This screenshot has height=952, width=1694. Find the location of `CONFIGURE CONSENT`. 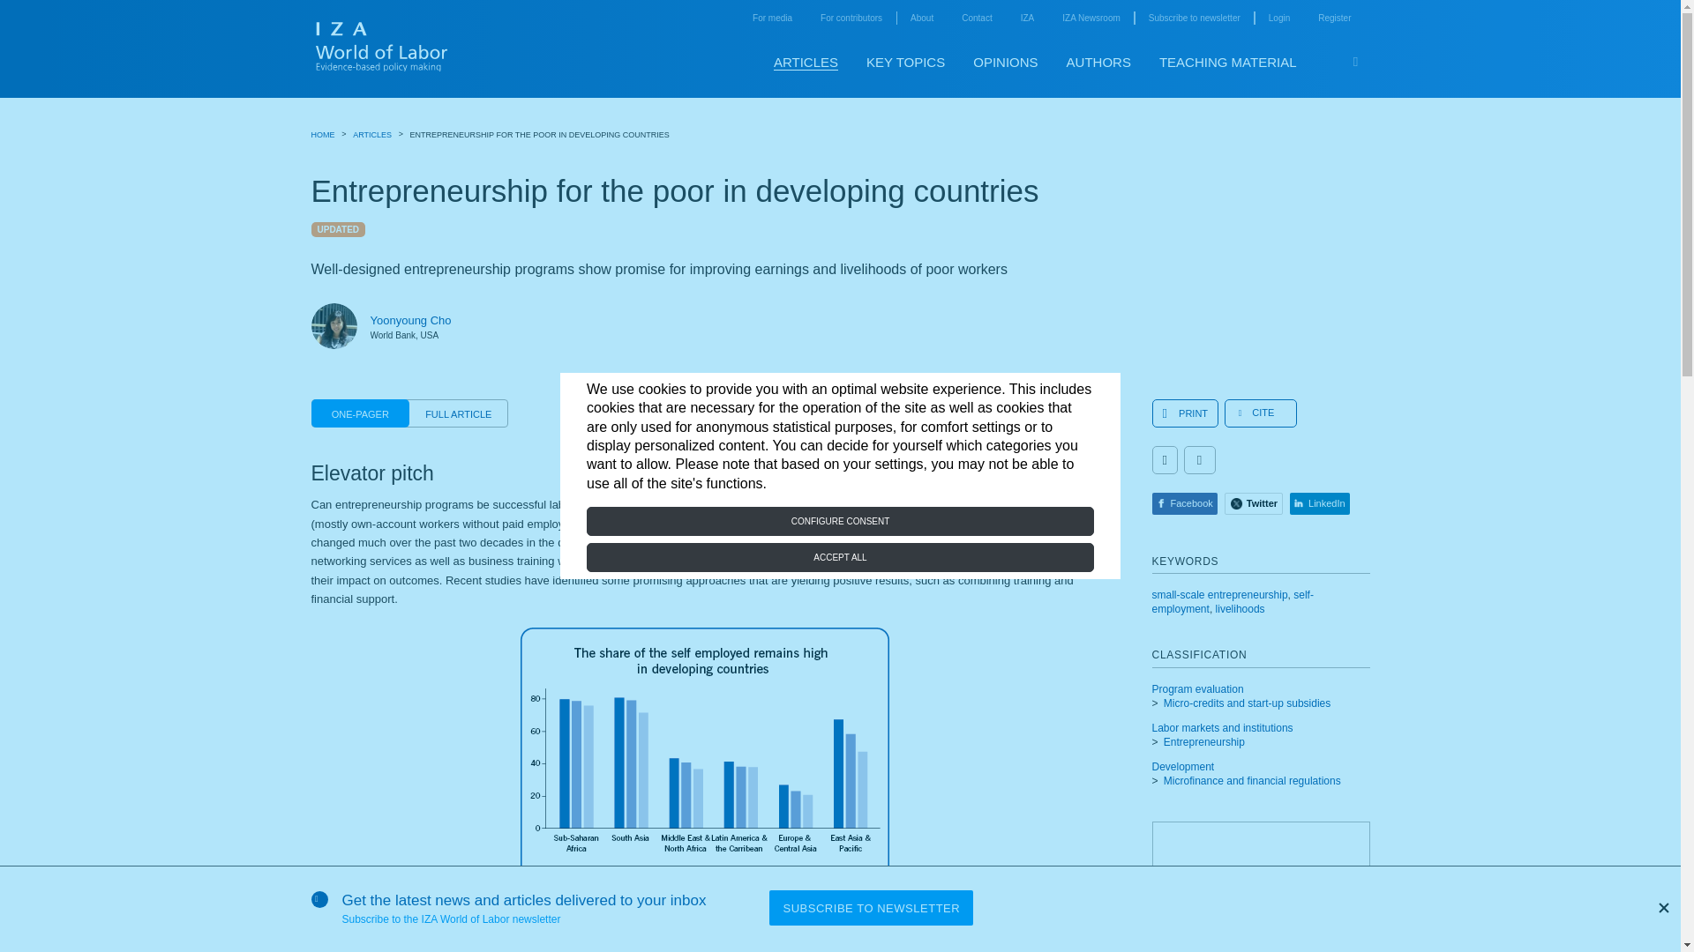

CONFIGURE CONSENT is located at coordinates (840, 521).